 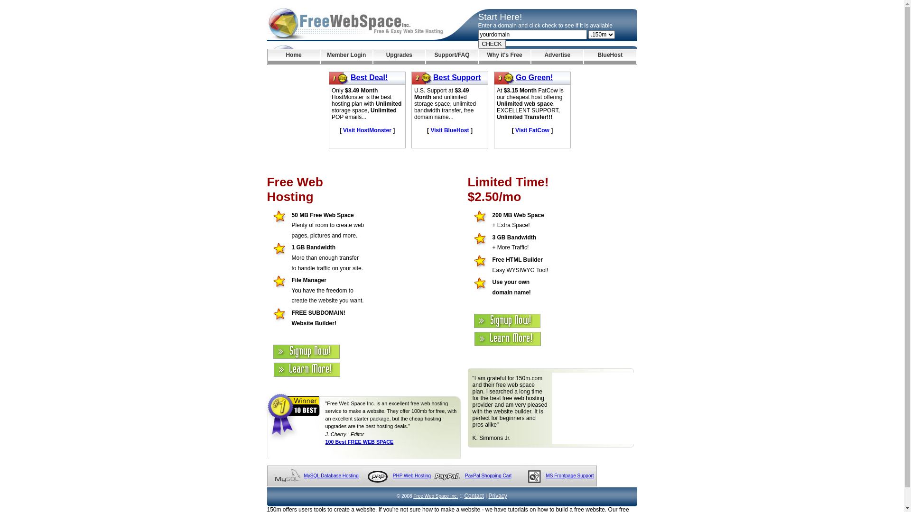 What do you see at coordinates (452, 57) in the screenshot?
I see `Support/FAQ` at bounding box center [452, 57].